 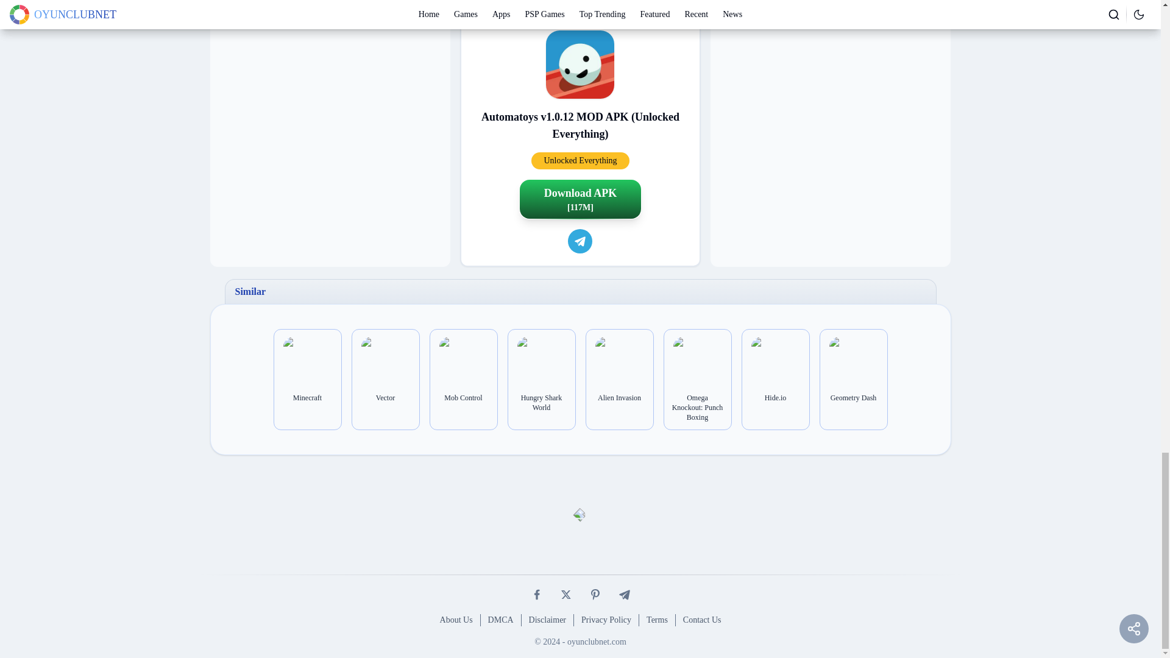 What do you see at coordinates (775, 397) in the screenshot?
I see `Hide.io` at bounding box center [775, 397].